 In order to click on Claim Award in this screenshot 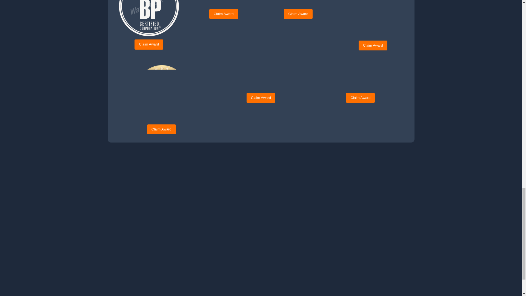, I will do `click(224, 14)`.